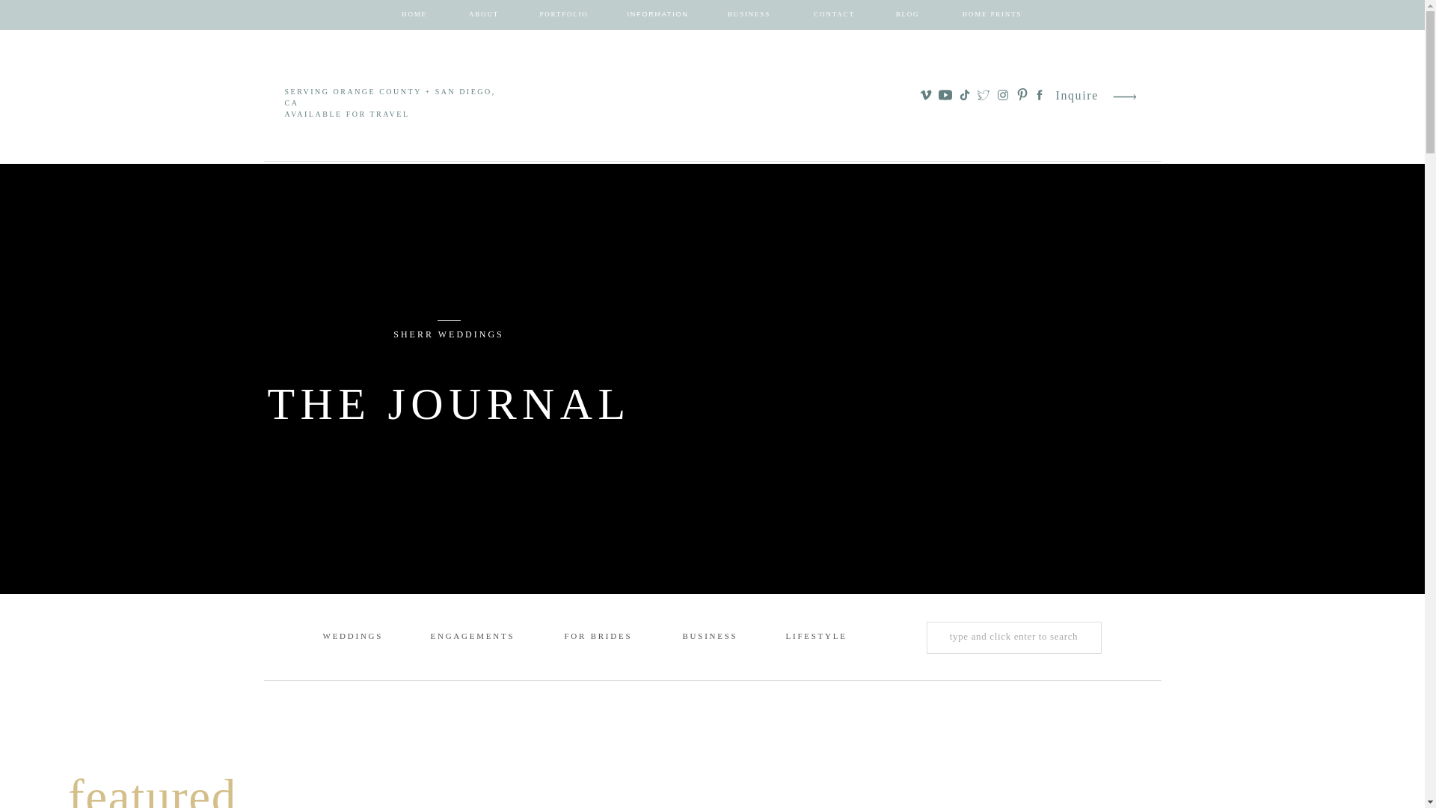 This screenshot has width=1436, height=808. Describe the element at coordinates (749, 15) in the screenshot. I see `BUSINESS` at that location.